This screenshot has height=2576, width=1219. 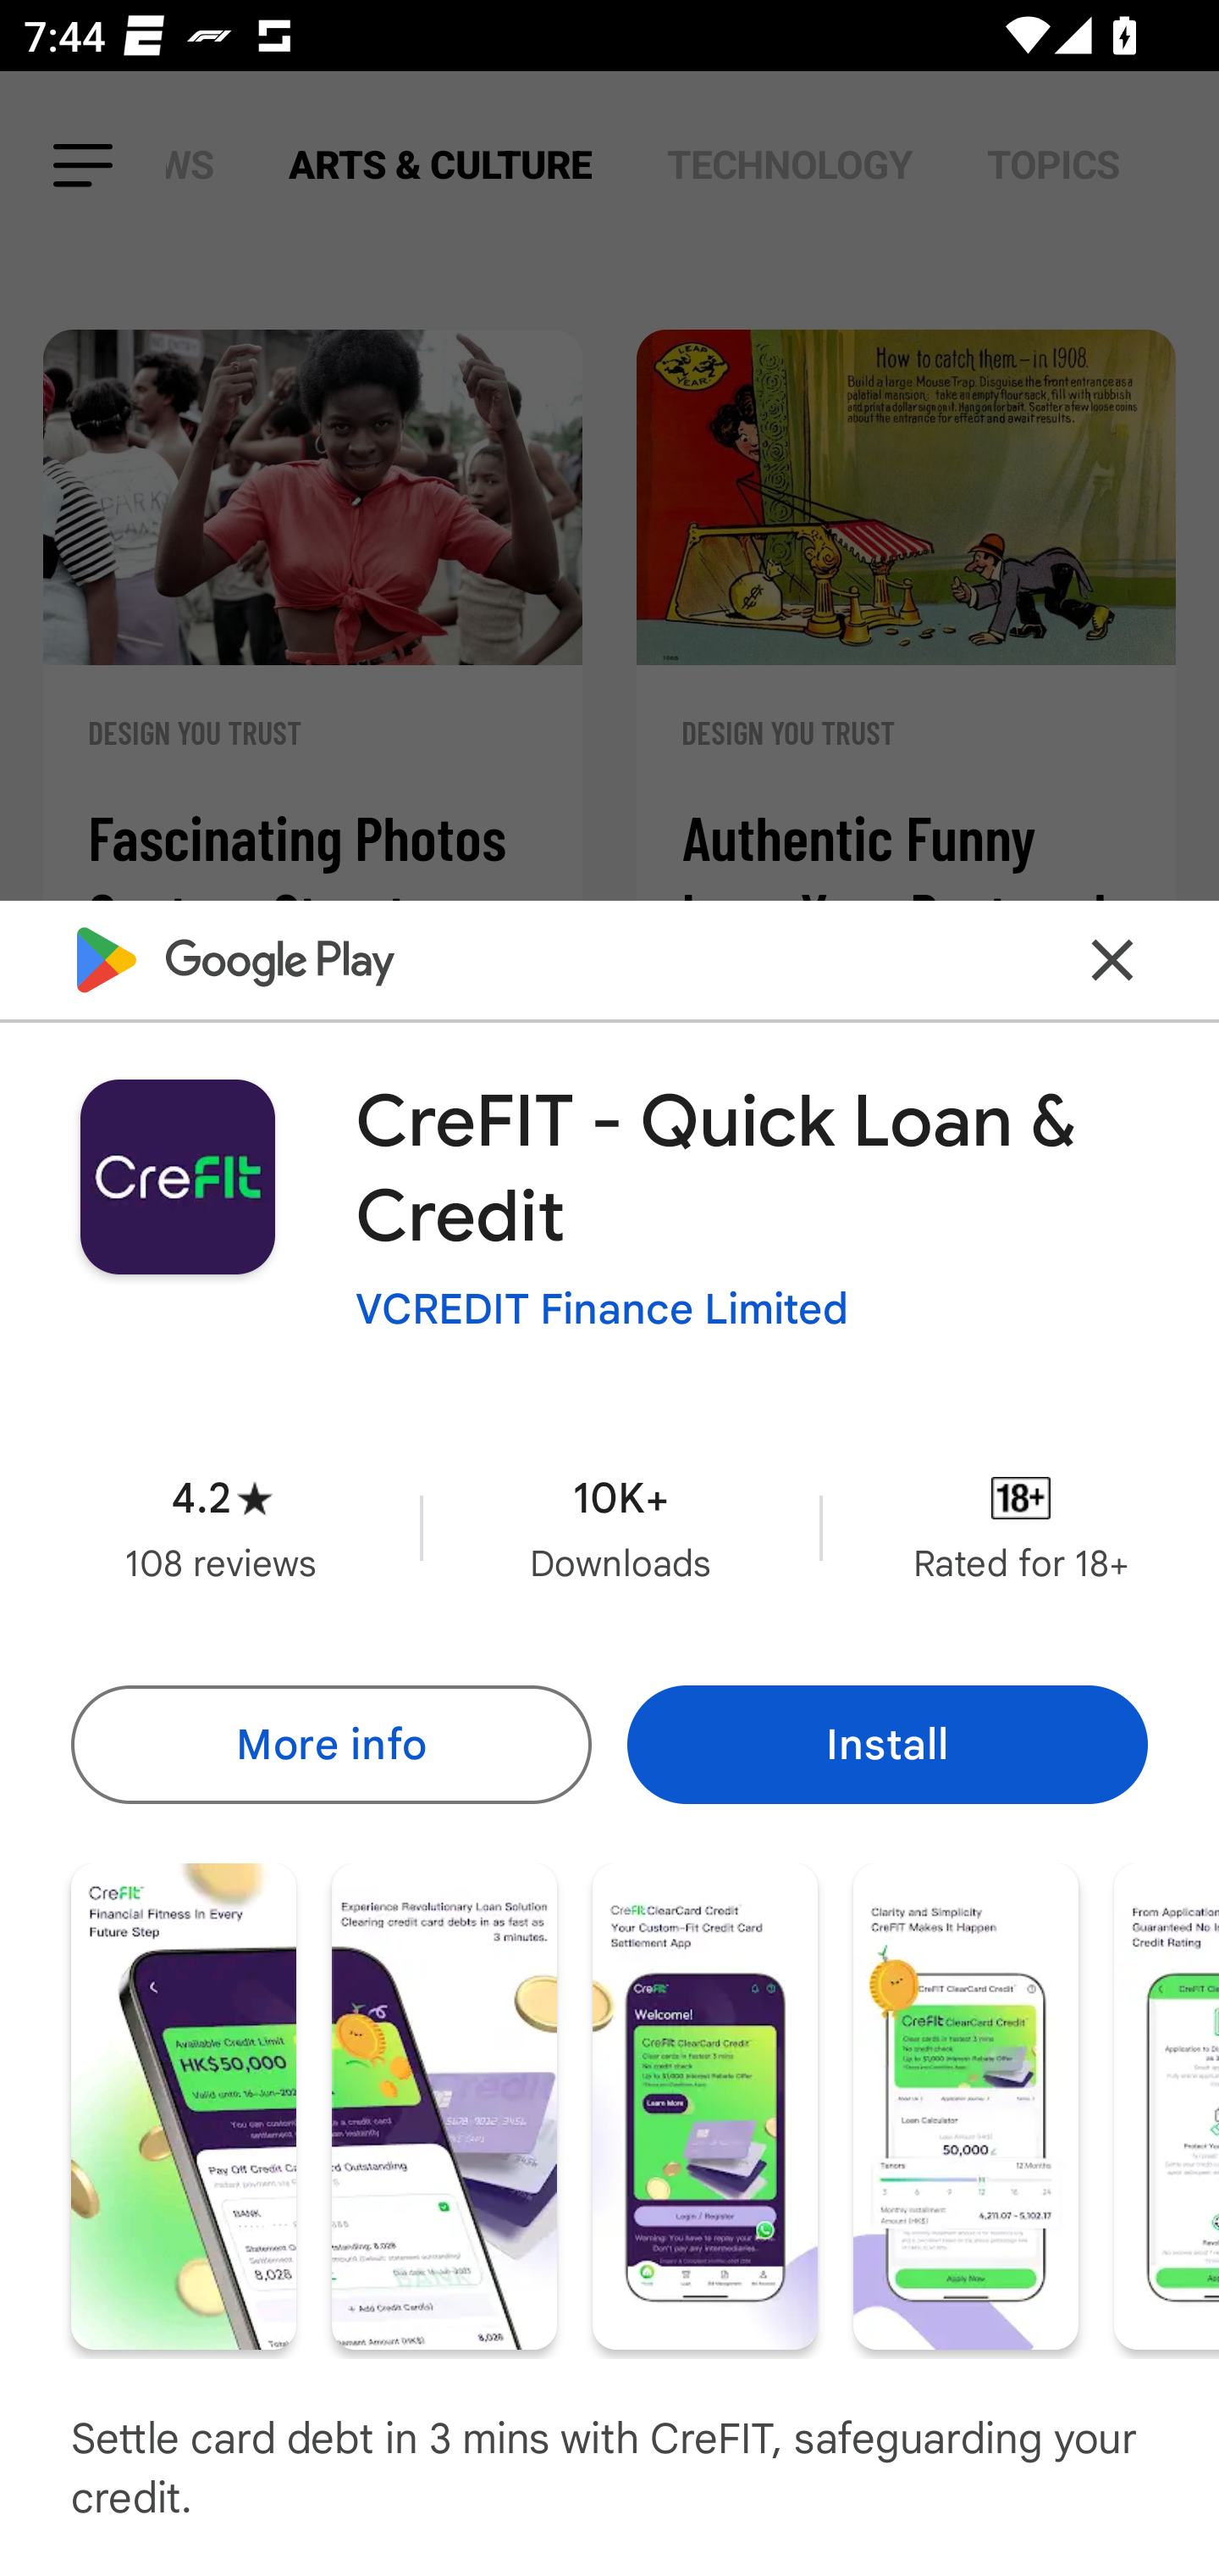 What do you see at coordinates (887, 1744) in the screenshot?
I see `Install` at bounding box center [887, 1744].